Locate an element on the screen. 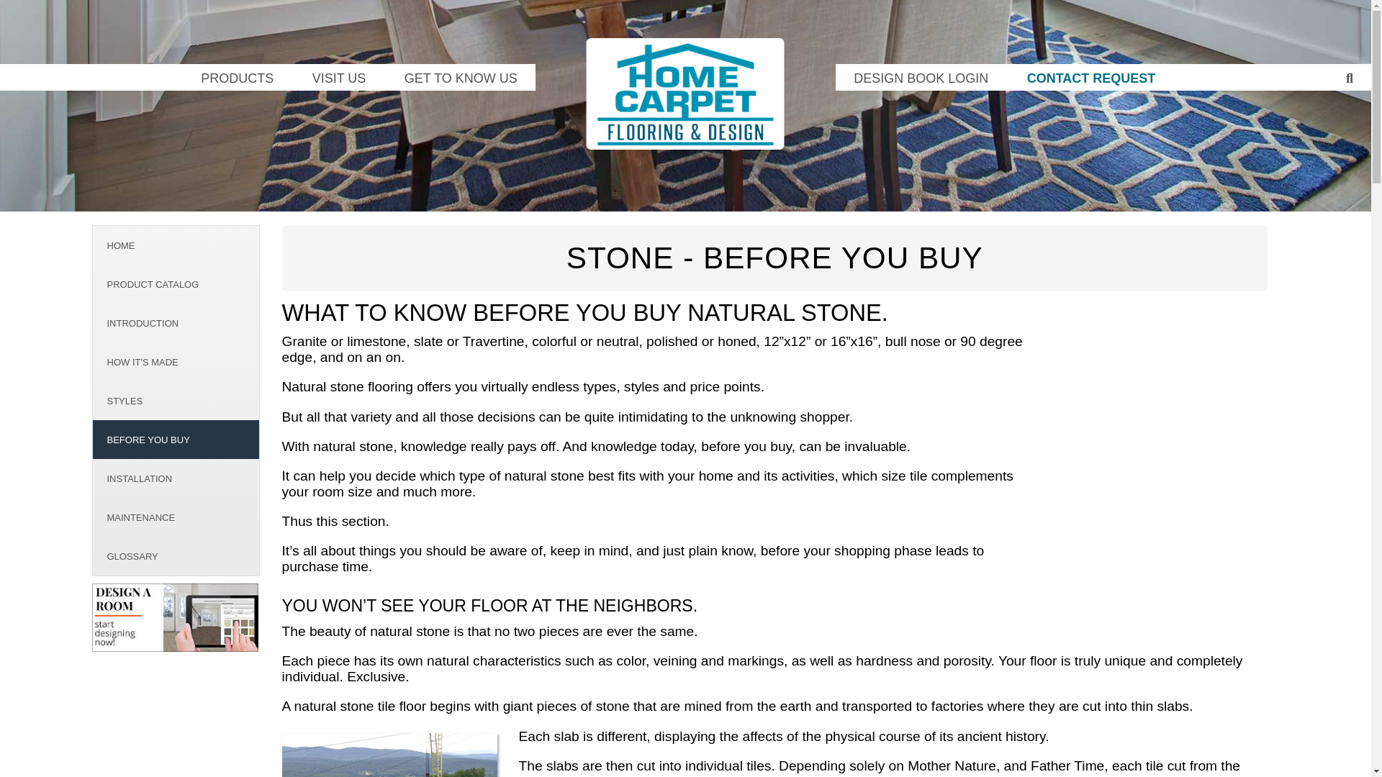  HOW IT'S MADE is located at coordinates (176, 362).